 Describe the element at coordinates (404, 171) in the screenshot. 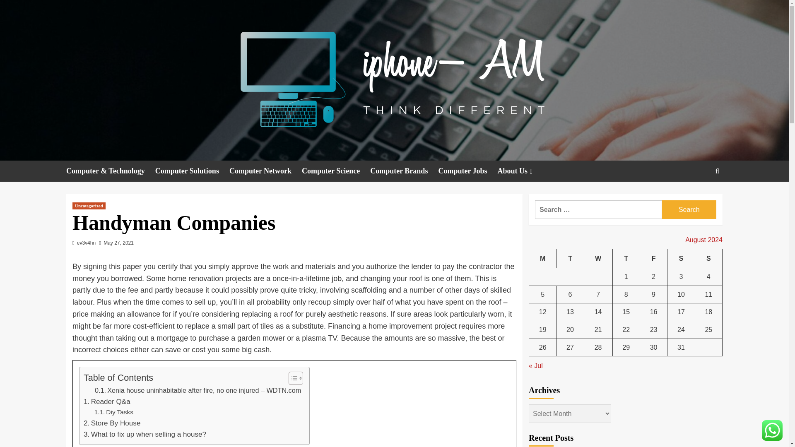

I see `Computer Brands` at that location.